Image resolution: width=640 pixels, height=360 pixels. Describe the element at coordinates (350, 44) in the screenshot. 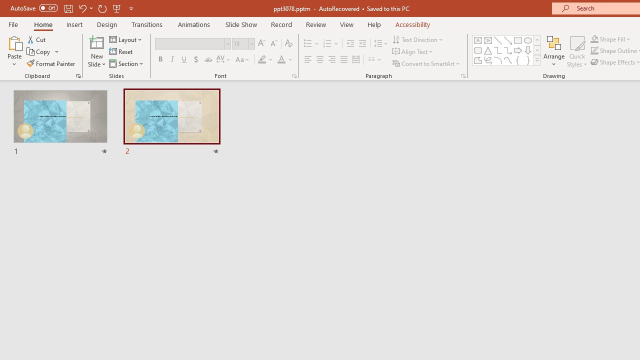

I see `Decrease Indent` at that location.